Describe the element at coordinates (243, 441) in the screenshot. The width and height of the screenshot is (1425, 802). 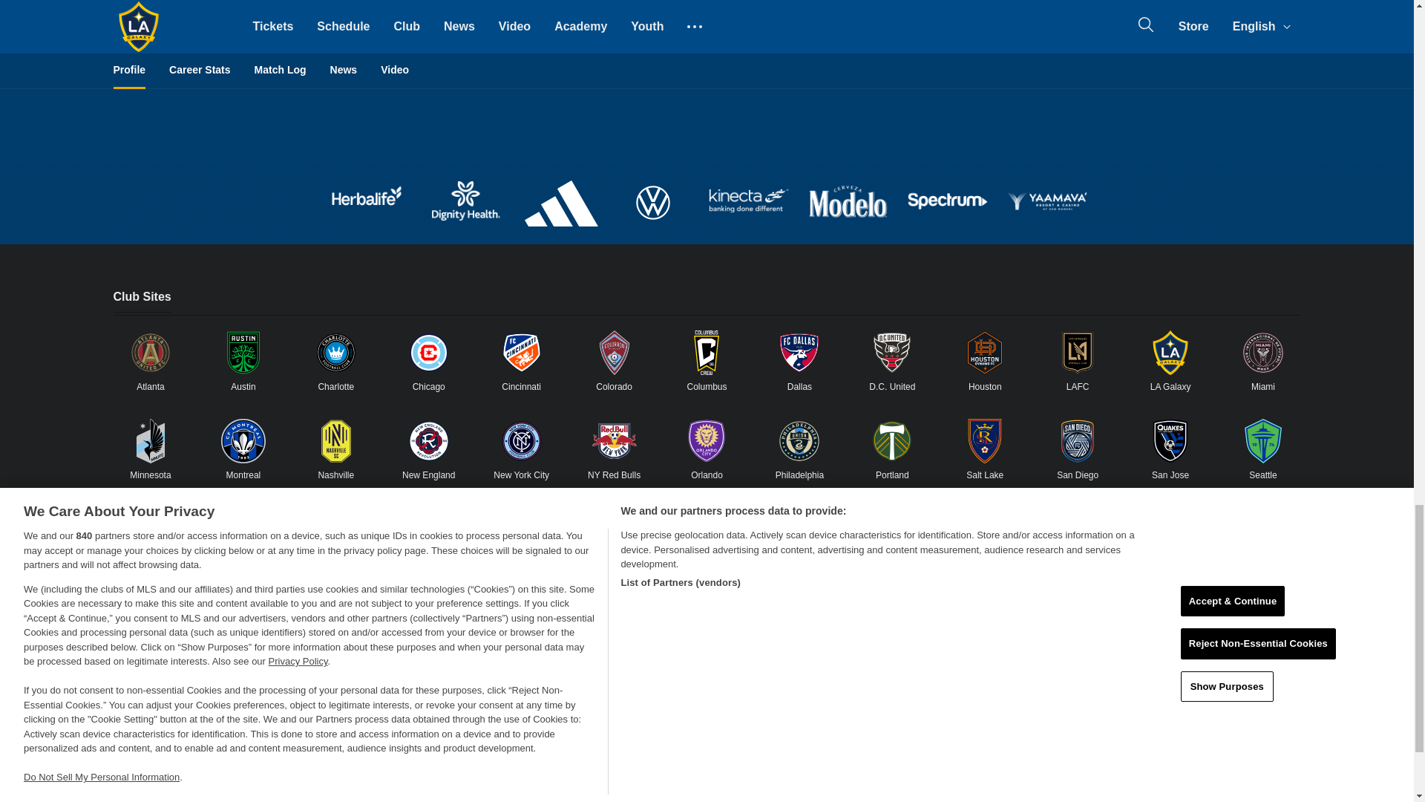
I see `Link to Montreal` at that location.